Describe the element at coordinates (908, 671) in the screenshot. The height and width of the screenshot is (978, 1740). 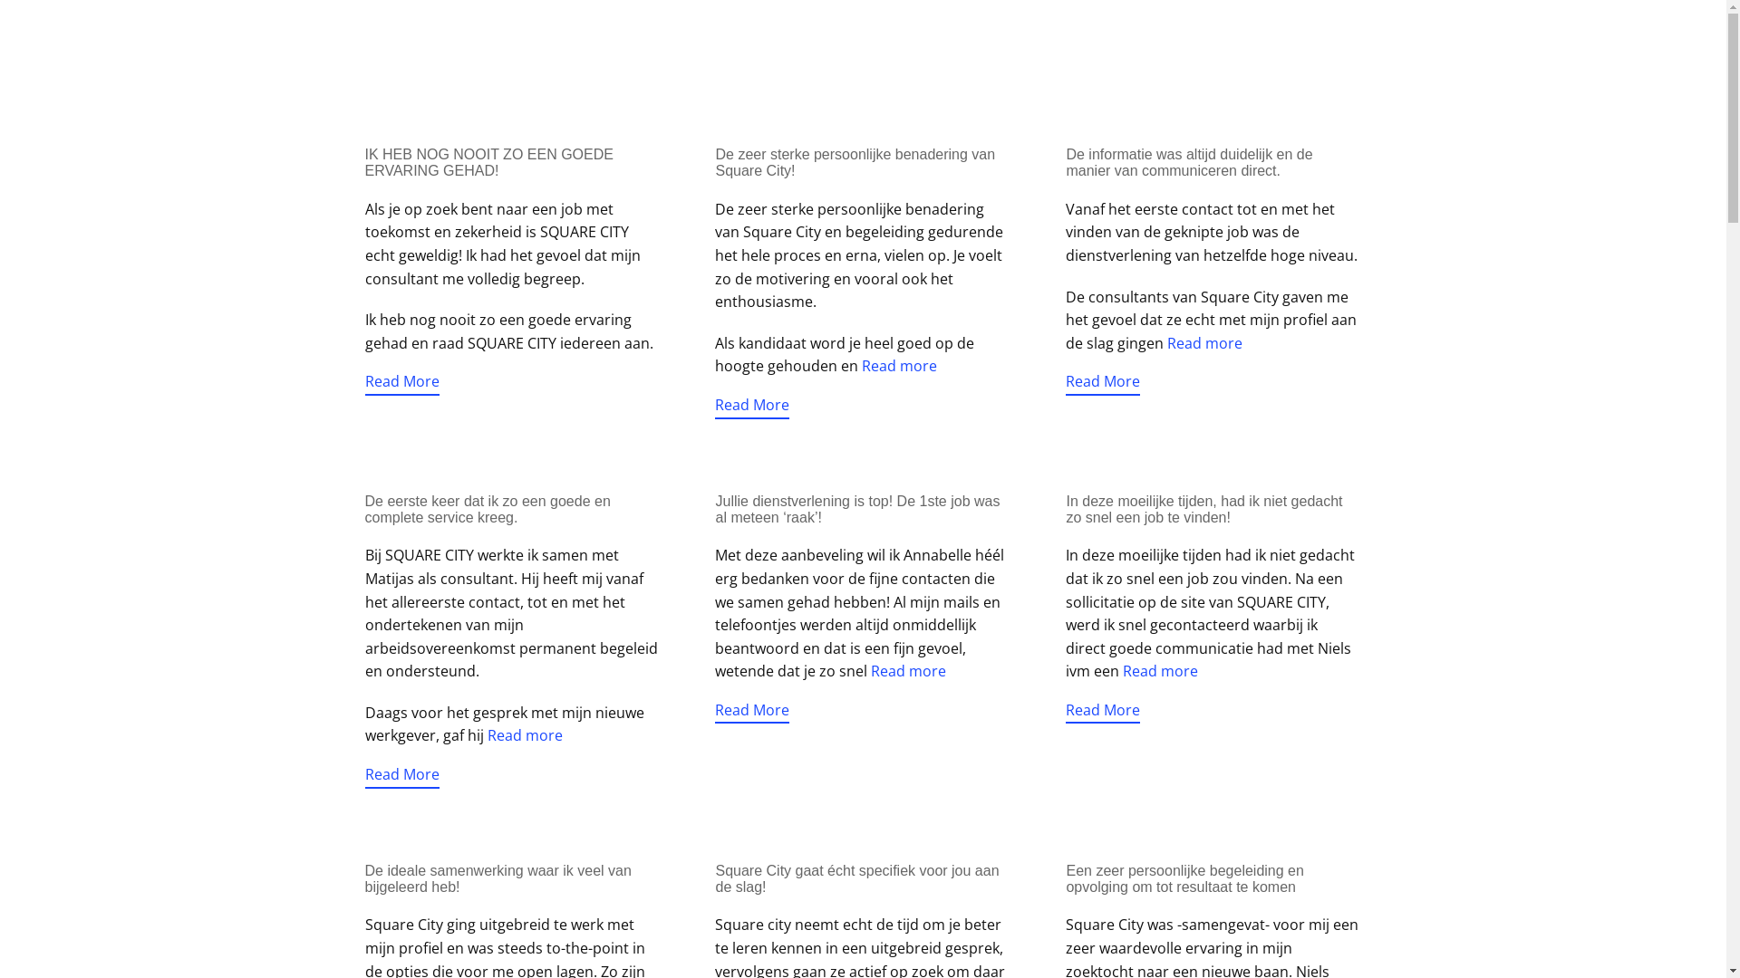
I see `Read more` at that location.